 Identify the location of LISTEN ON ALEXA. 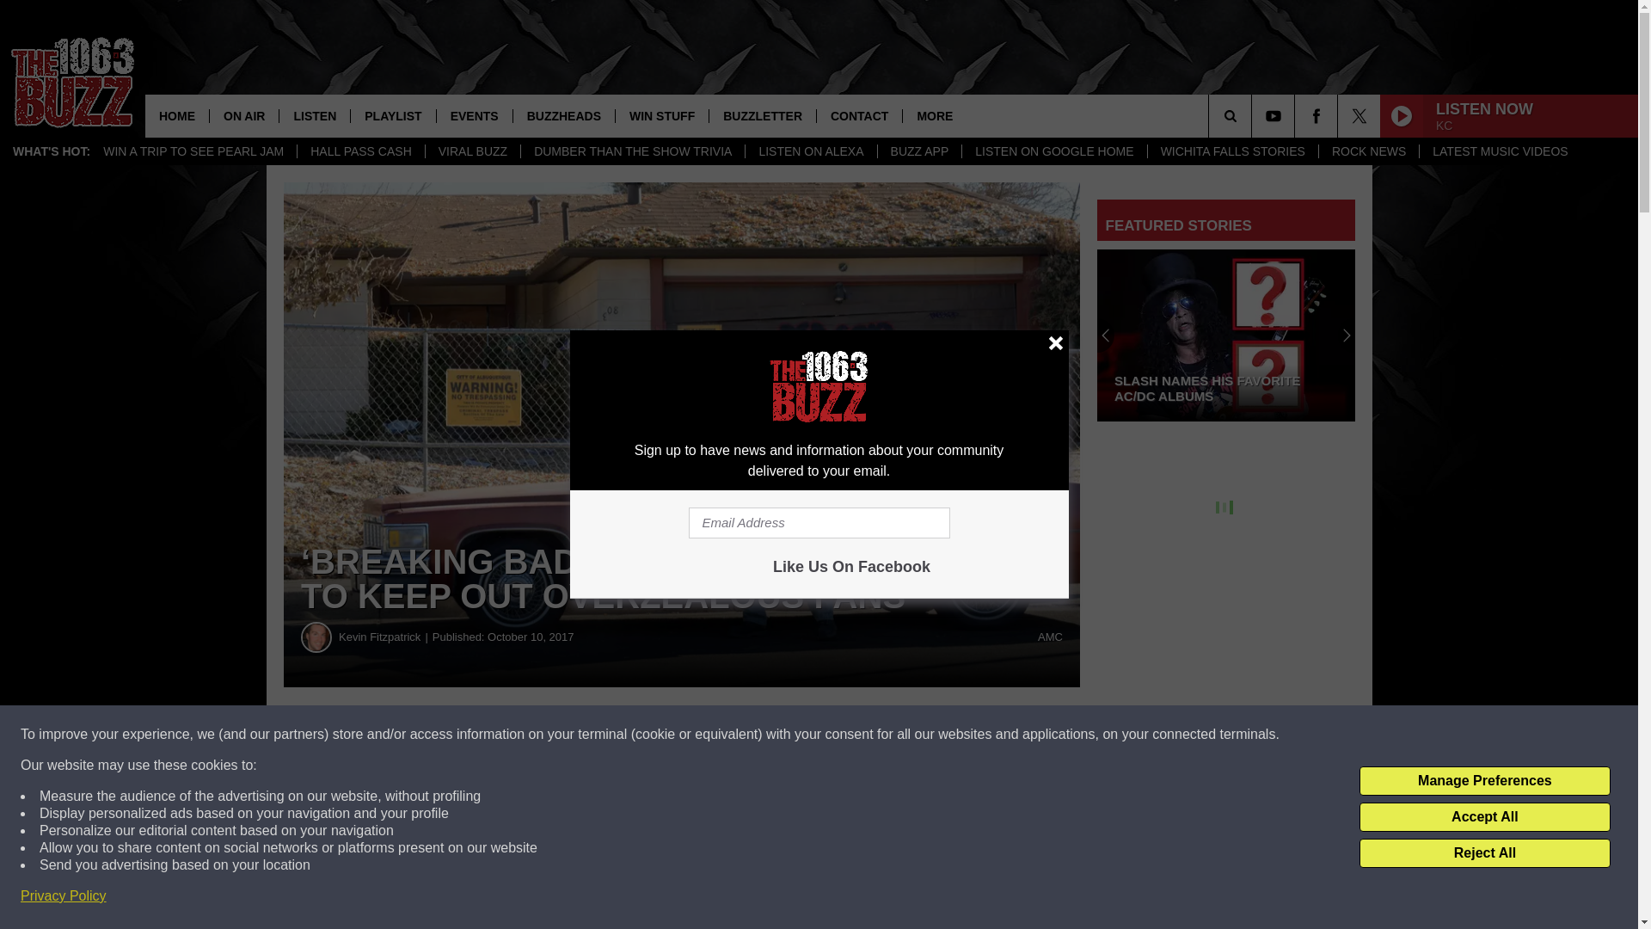
(810, 151).